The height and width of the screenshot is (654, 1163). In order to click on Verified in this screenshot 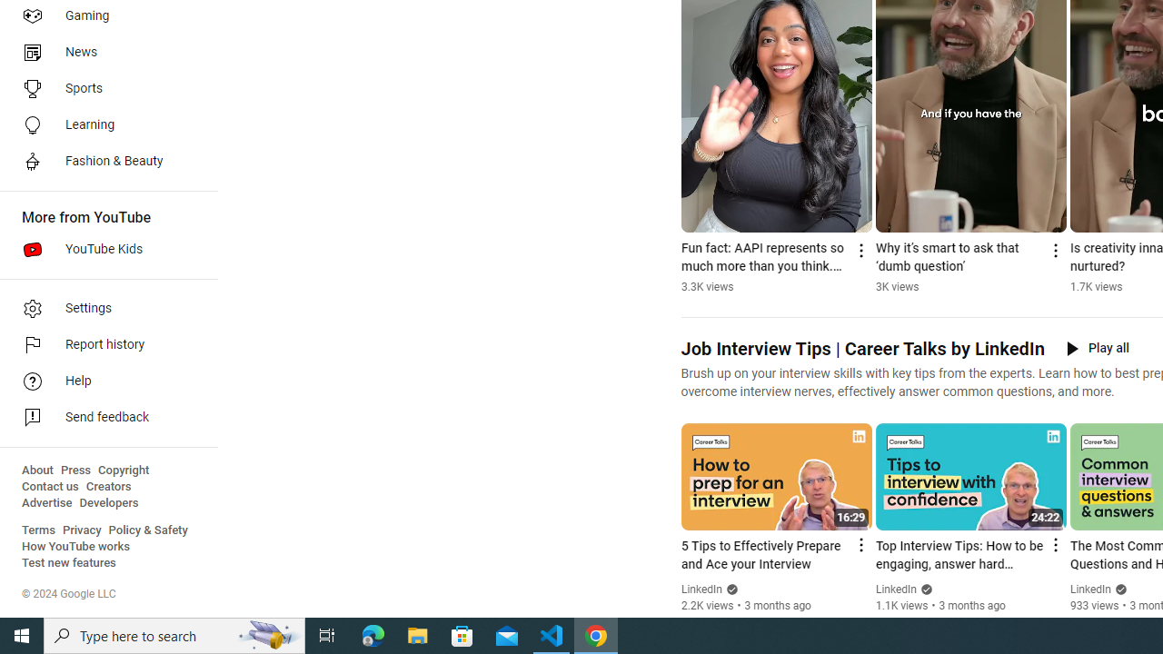, I will do `click(1119, 589)`.